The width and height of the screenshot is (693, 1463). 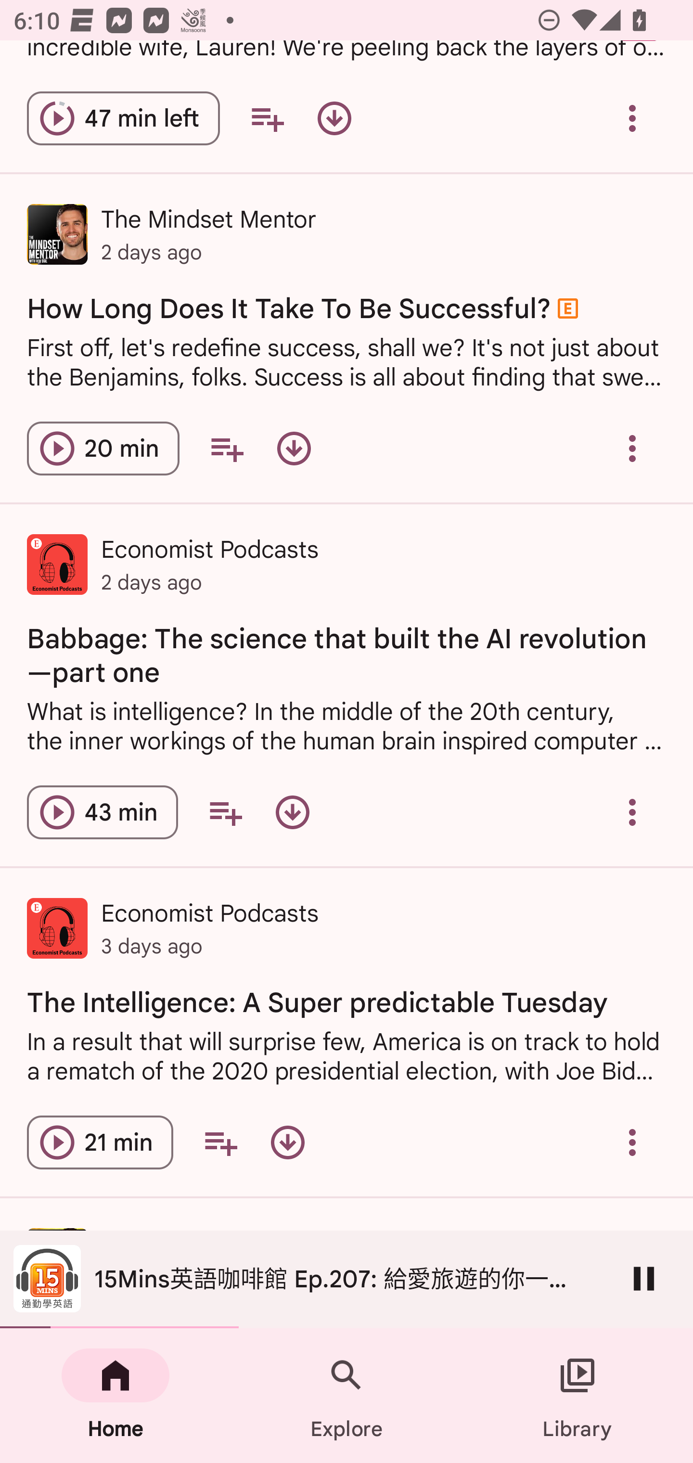 What do you see at coordinates (632, 118) in the screenshot?
I see `Overflow menu` at bounding box center [632, 118].